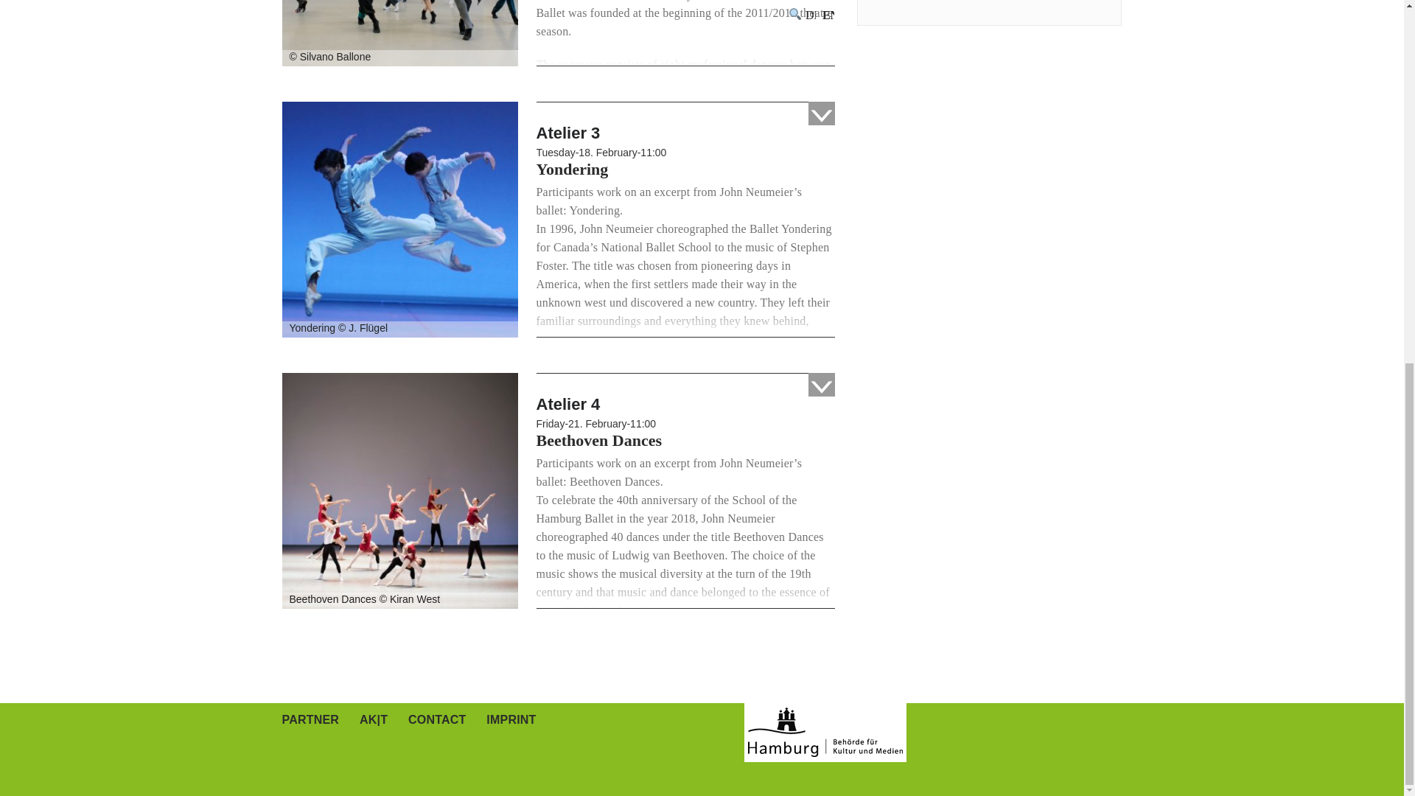 The width and height of the screenshot is (1415, 796). I want to click on Atelier 3, so click(399, 218).